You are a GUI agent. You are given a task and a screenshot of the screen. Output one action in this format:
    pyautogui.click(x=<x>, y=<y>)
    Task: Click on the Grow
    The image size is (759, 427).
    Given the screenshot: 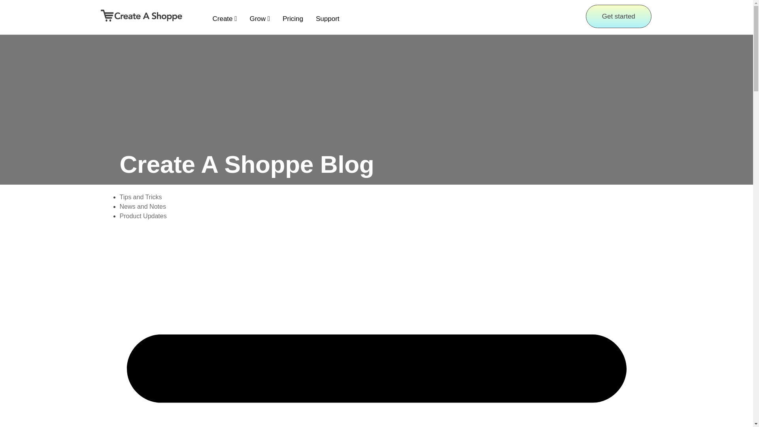 What is the action you would take?
    pyautogui.click(x=259, y=16)
    